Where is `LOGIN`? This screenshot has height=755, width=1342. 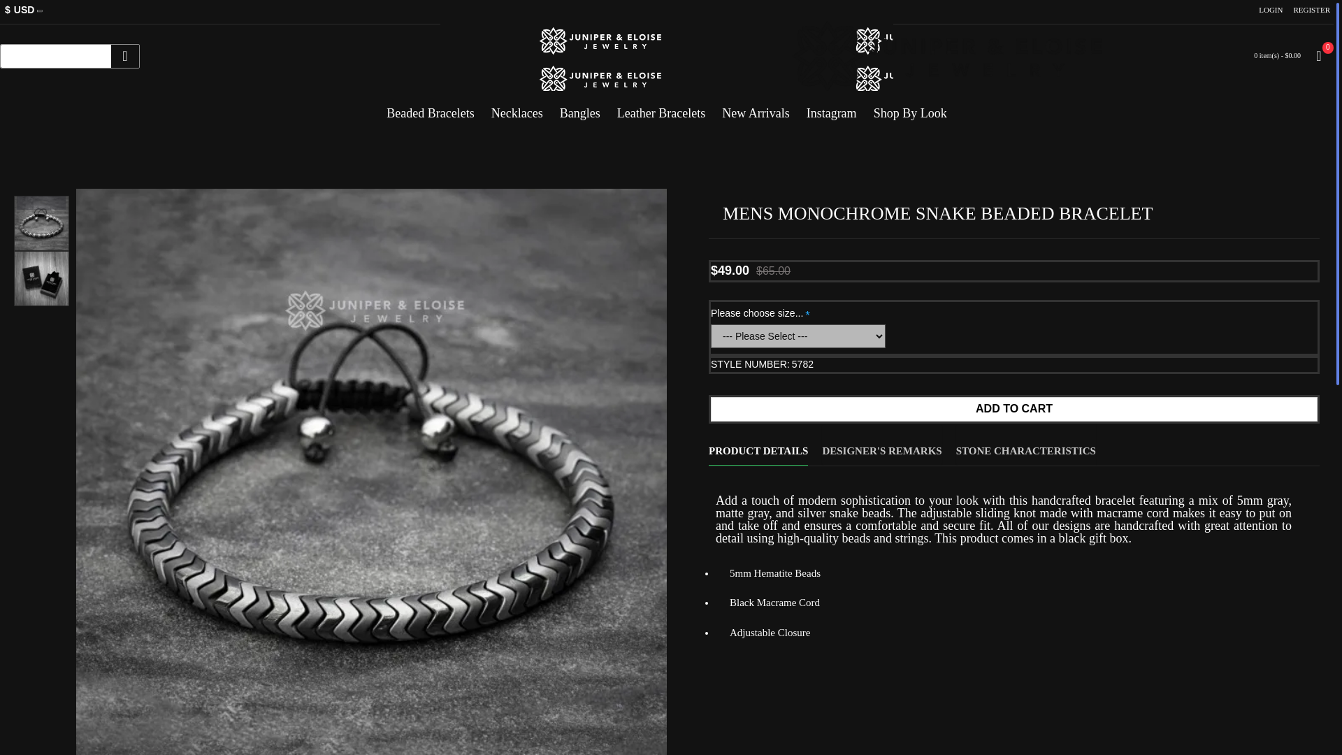 LOGIN is located at coordinates (1270, 10).